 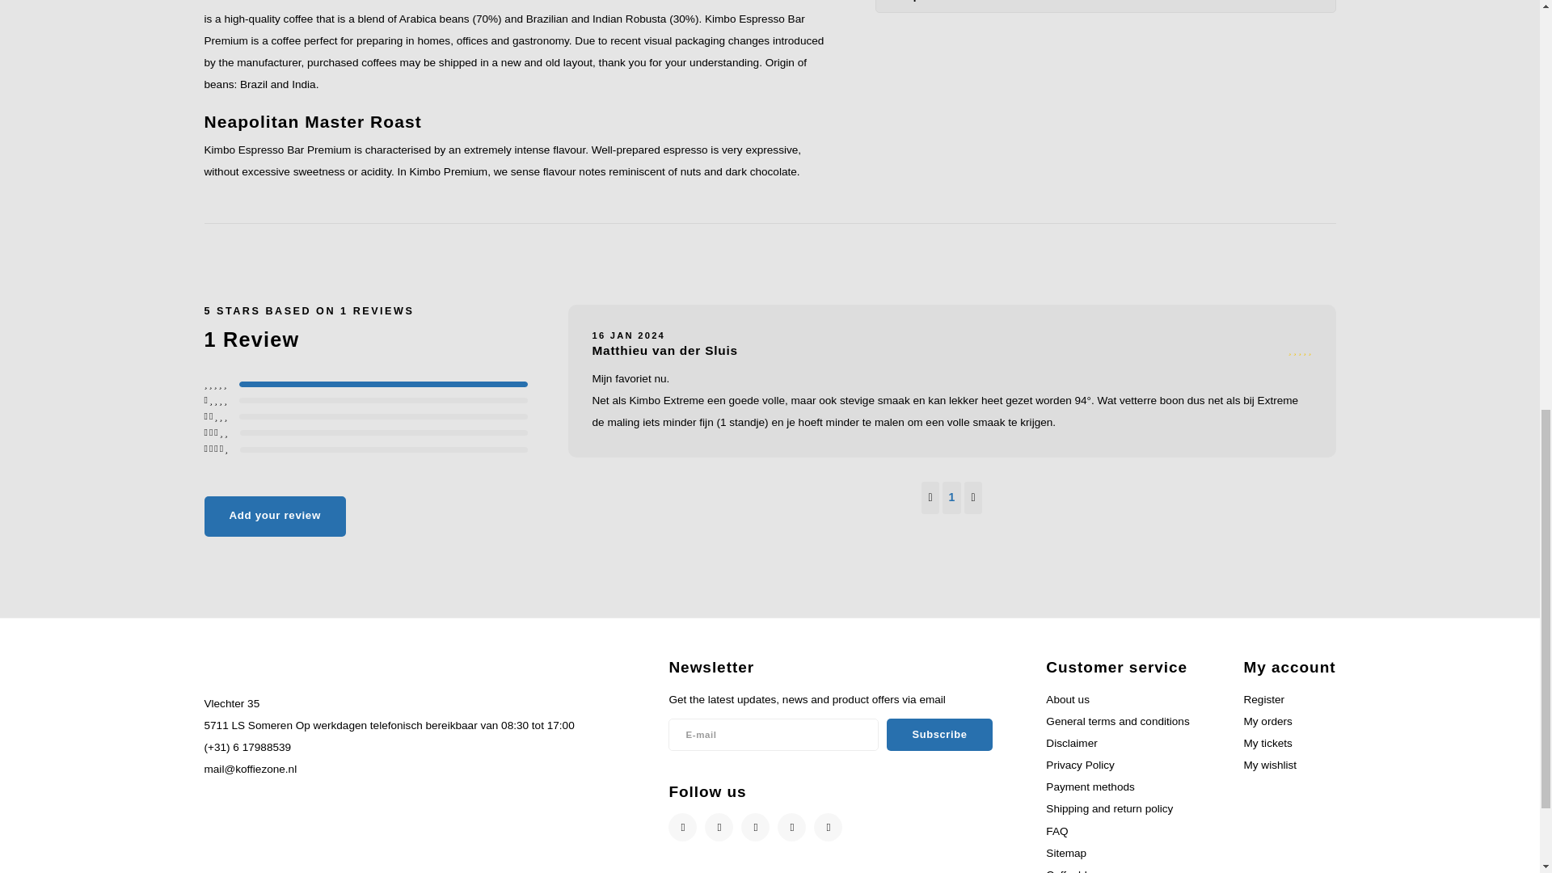 What do you see at coordinates (718, 827) in the screenshot?
I see `Instagram ` at bounding box center [718, 827].